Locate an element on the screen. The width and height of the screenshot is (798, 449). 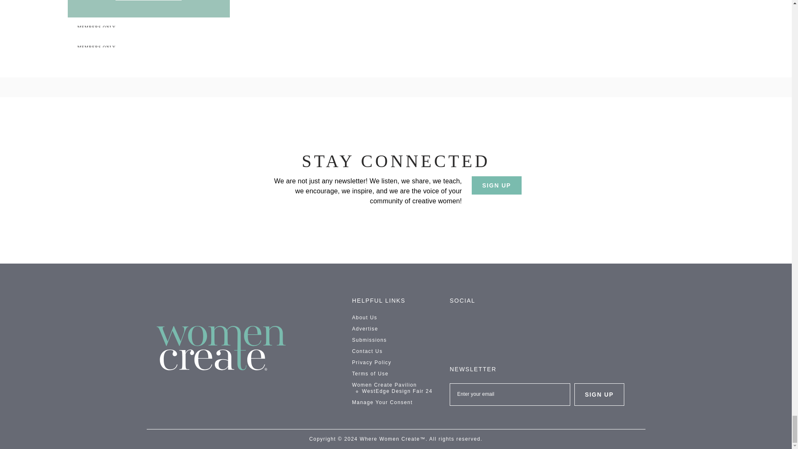
Sign Up is located at coordinates (496, 185).